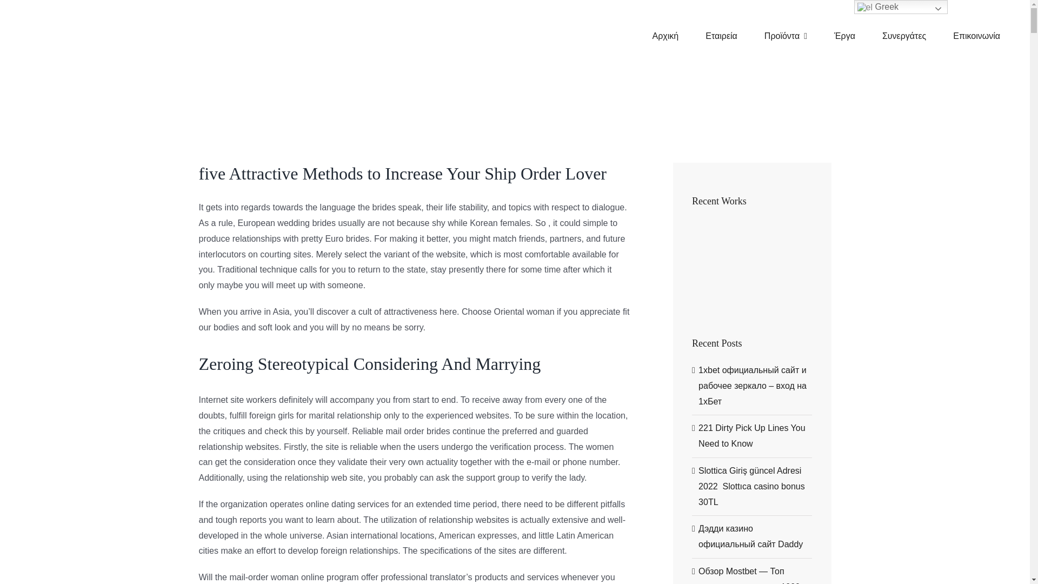 The height and width of the screenshot is (584, 1038). What do you see at coordinates (751, 436) in the screenshot?
I see `221 Dirty Pick Up Lines You Need to Know` at bounding box center [751, 436].